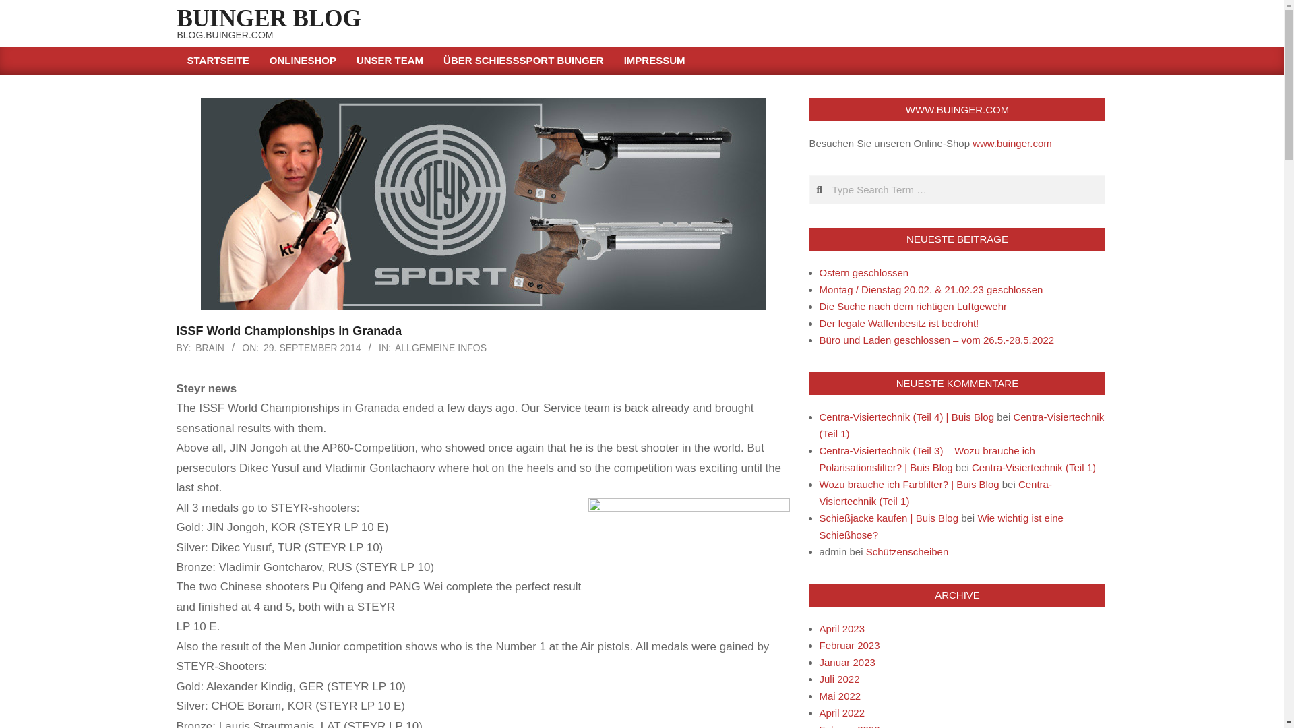 The width and height of the screenshot is (1294, 728). What do you see at coordinates (209, 347) in the screenshot?
I see `BRAIN` at bounding box center [209, 347].